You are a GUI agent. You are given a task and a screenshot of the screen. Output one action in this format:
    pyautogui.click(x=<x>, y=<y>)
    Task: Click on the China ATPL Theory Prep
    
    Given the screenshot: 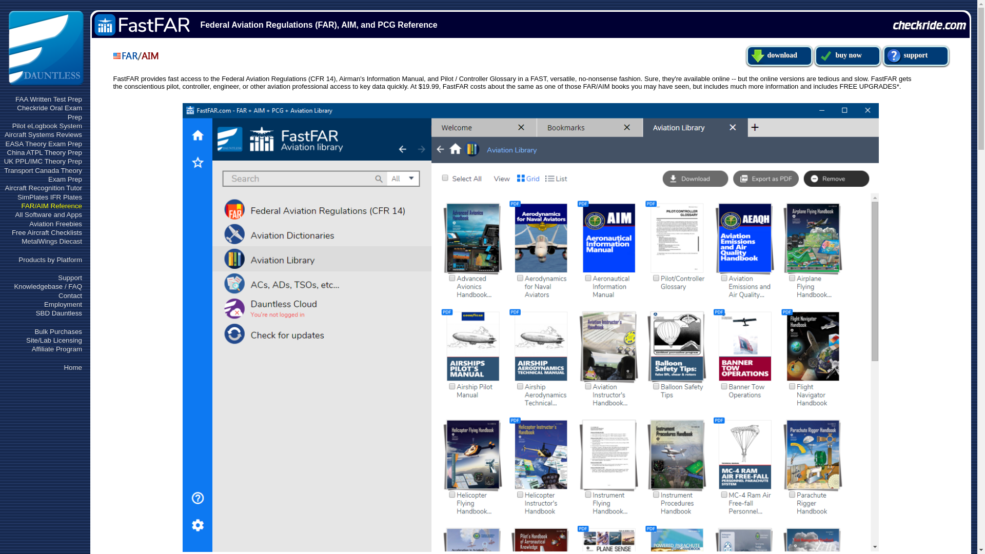 What is the action you would take?
    pyautogui.click(x=44, y=152)
    